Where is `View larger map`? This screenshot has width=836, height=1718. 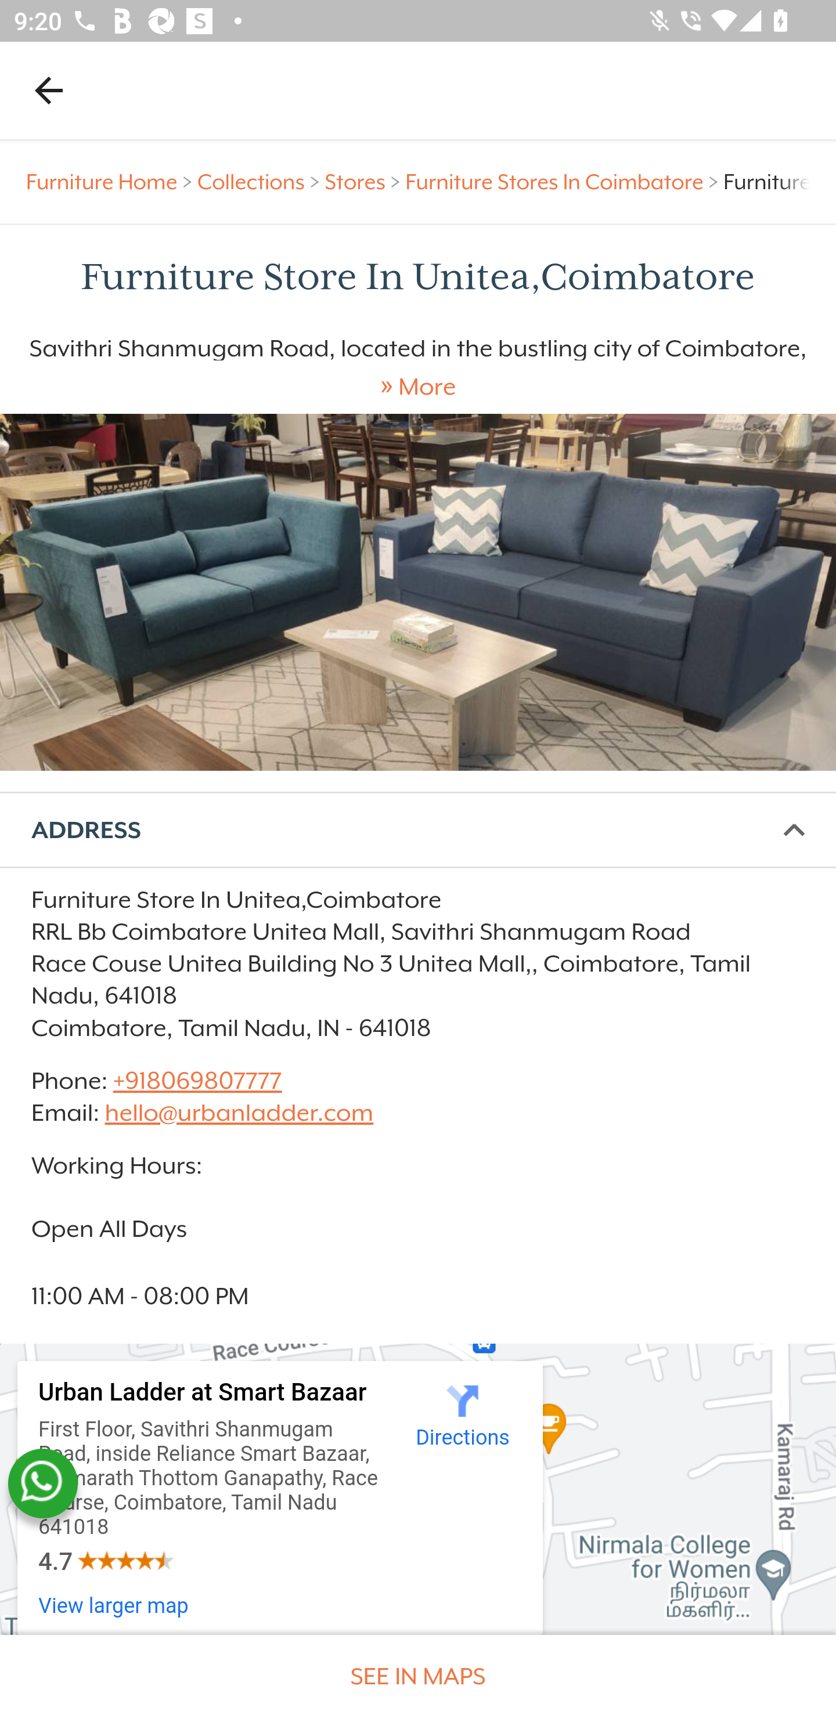
View larger map is located at coordinates (114, 1606).